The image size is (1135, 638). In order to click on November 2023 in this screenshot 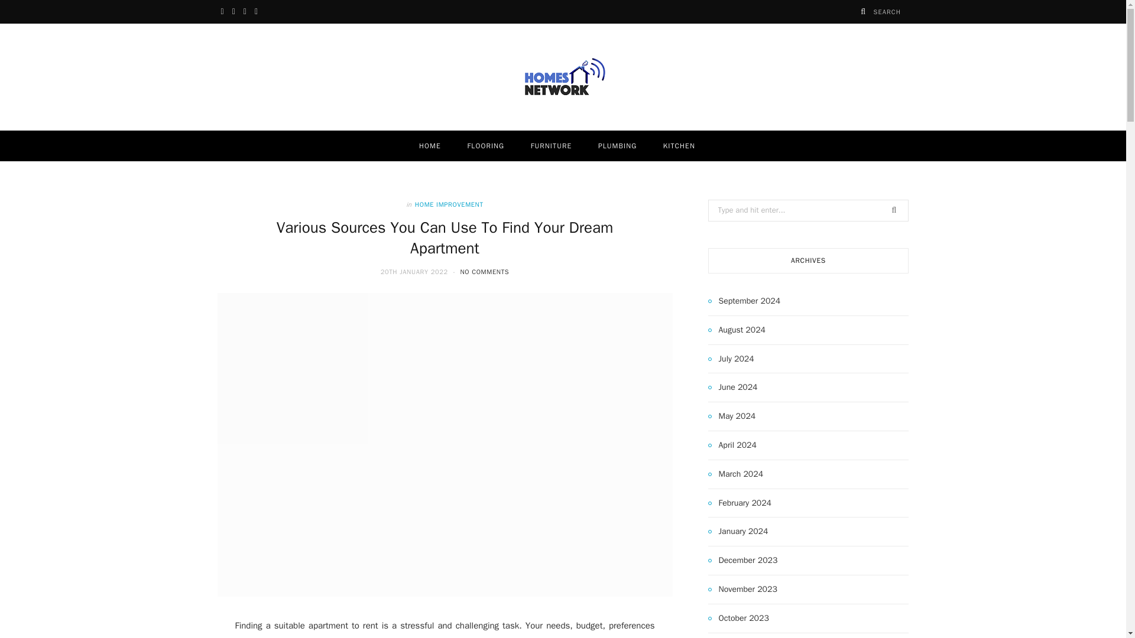, I will do `click(742, 590)`.